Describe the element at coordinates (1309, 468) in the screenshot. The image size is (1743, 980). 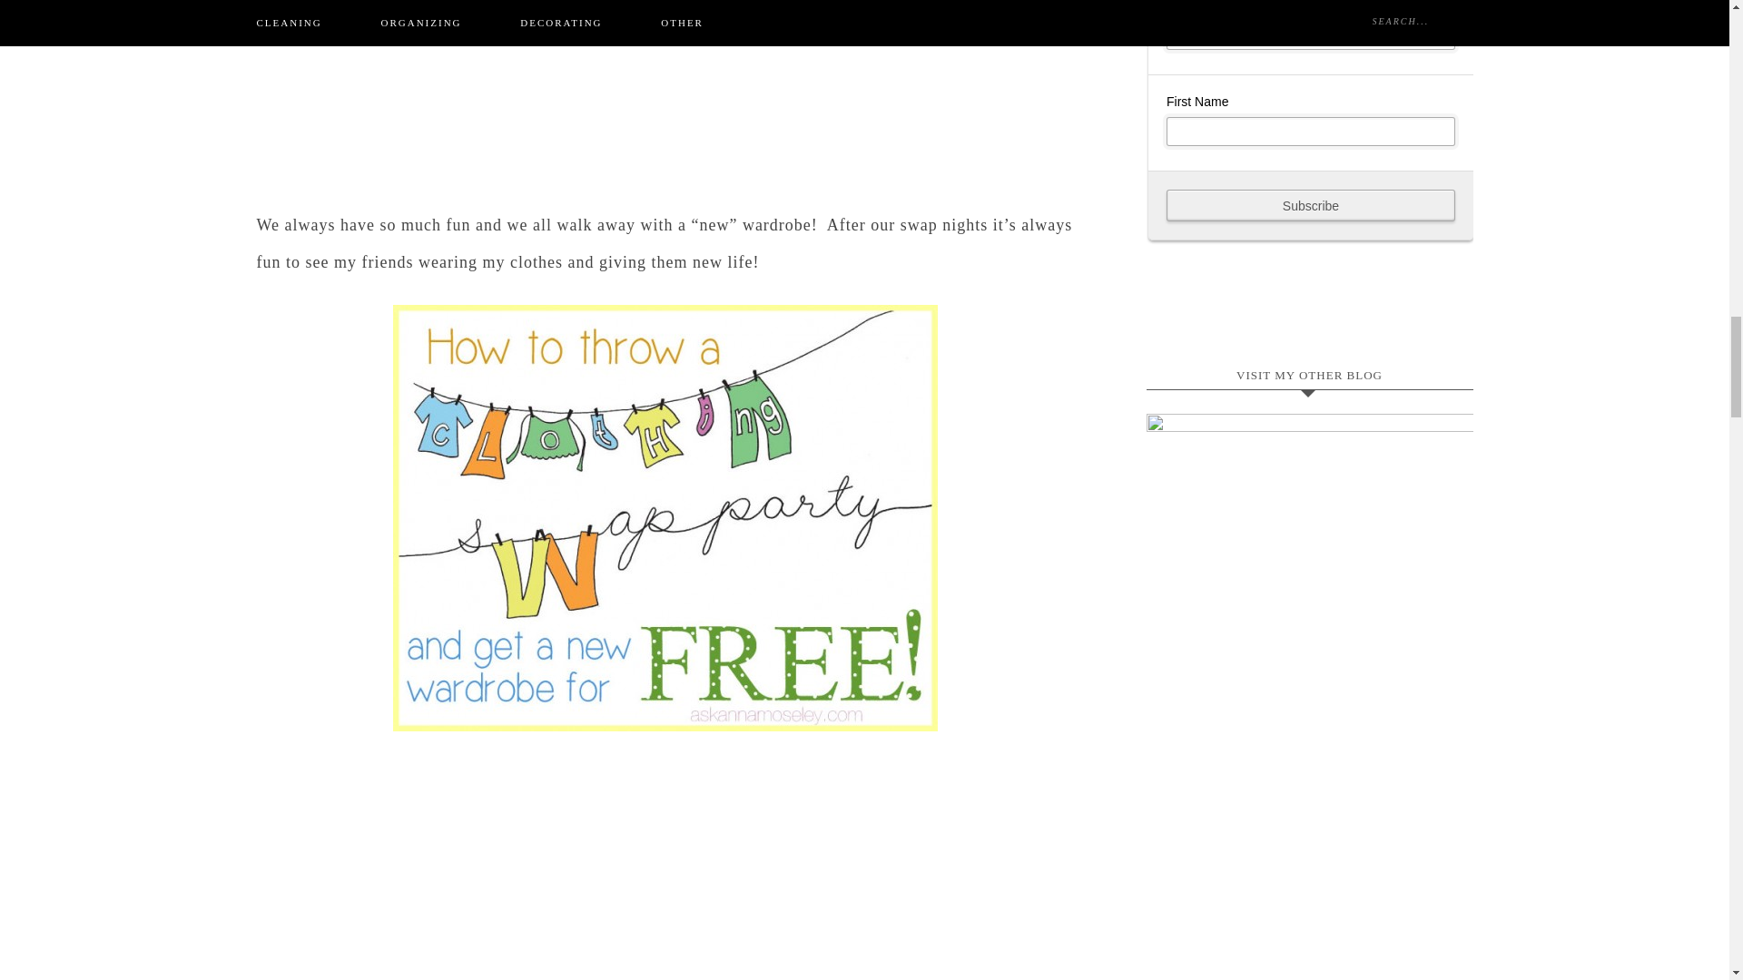
I see `Visit my other blog` at that location.